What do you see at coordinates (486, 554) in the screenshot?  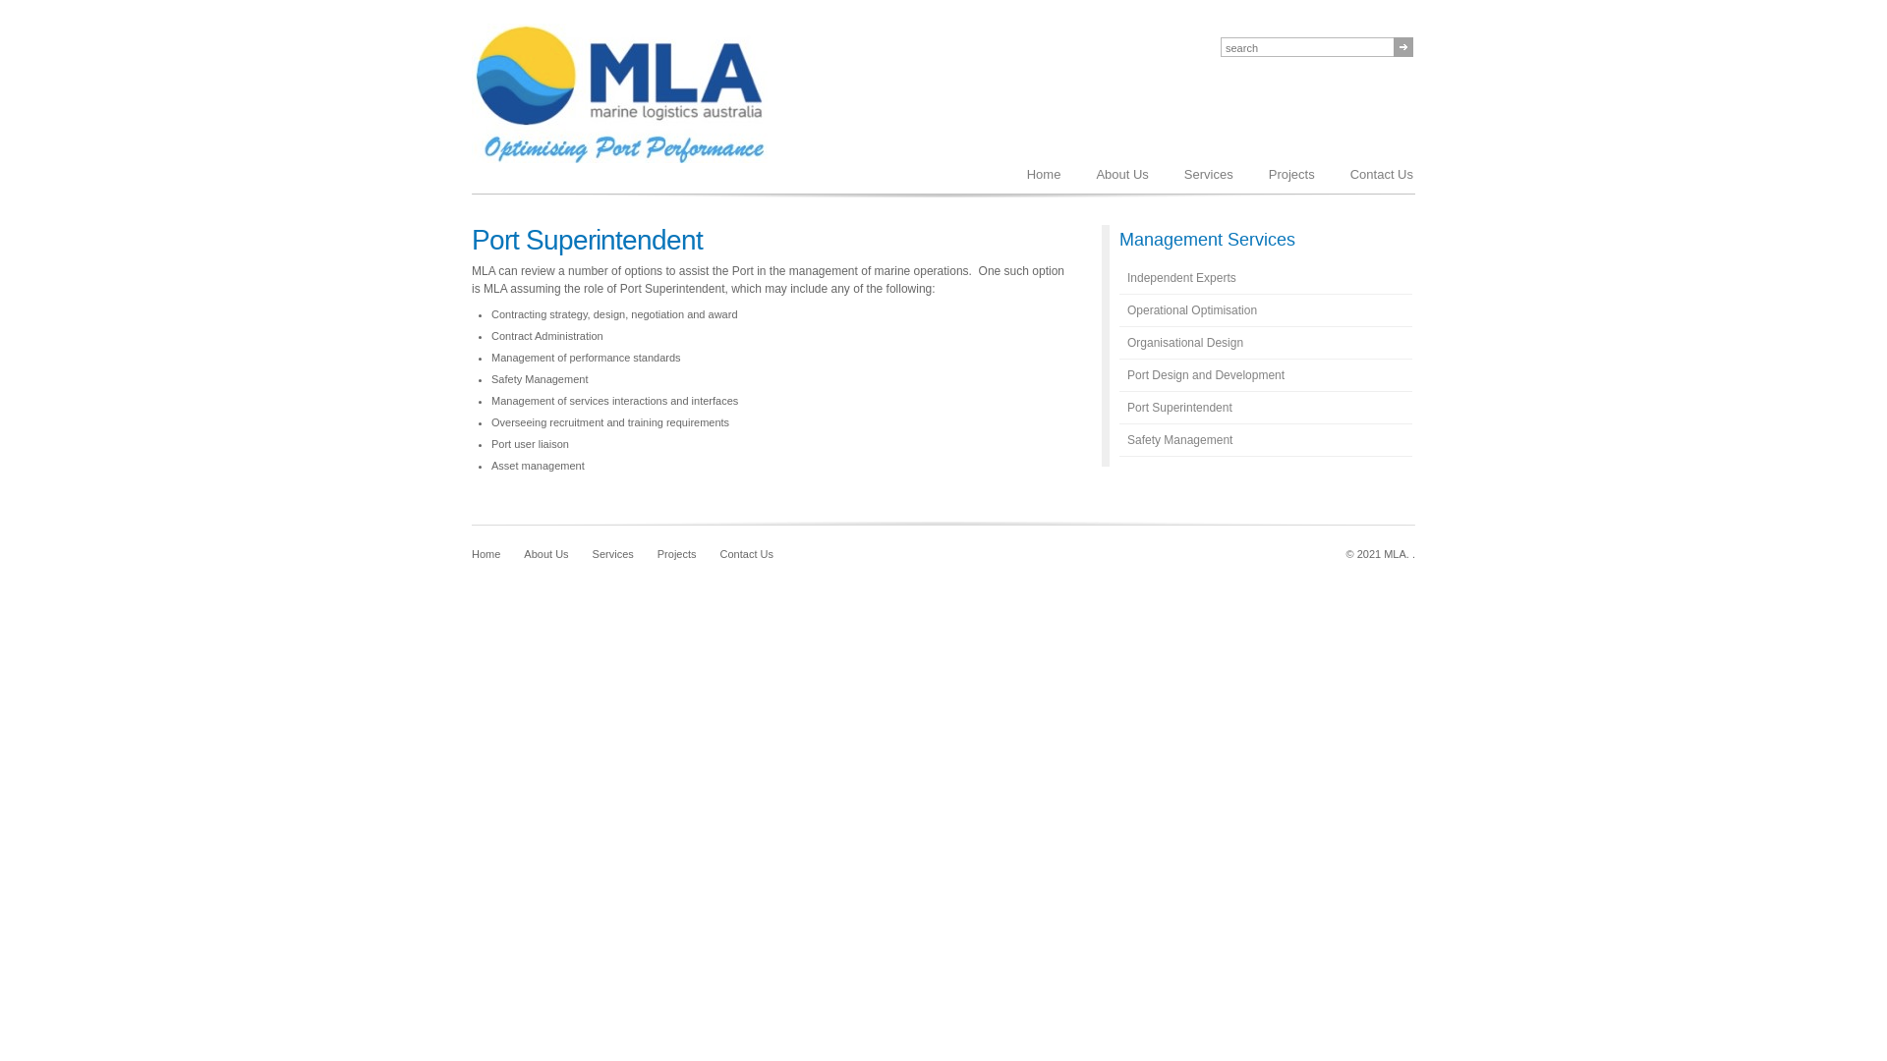 I see `Home` at bounding box center [486, 554].